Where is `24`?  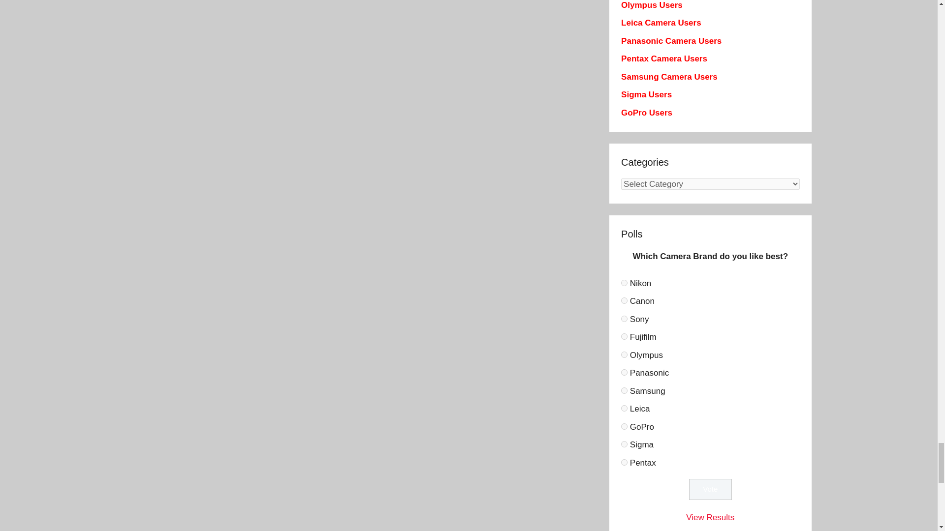 24 is located at coordinates (624, 426).